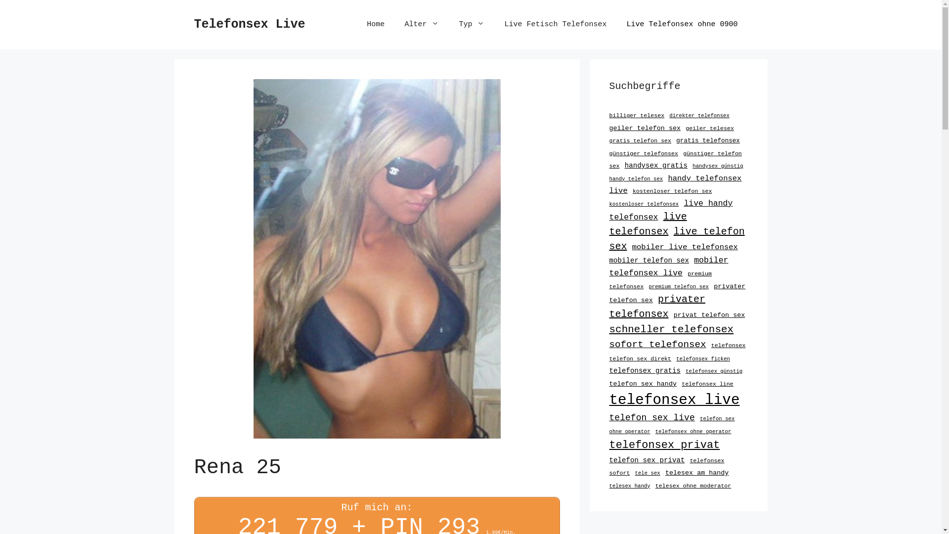  Describe the element at coordinates (630, 486) in the screenshot. I see `telesex handy` at that location.